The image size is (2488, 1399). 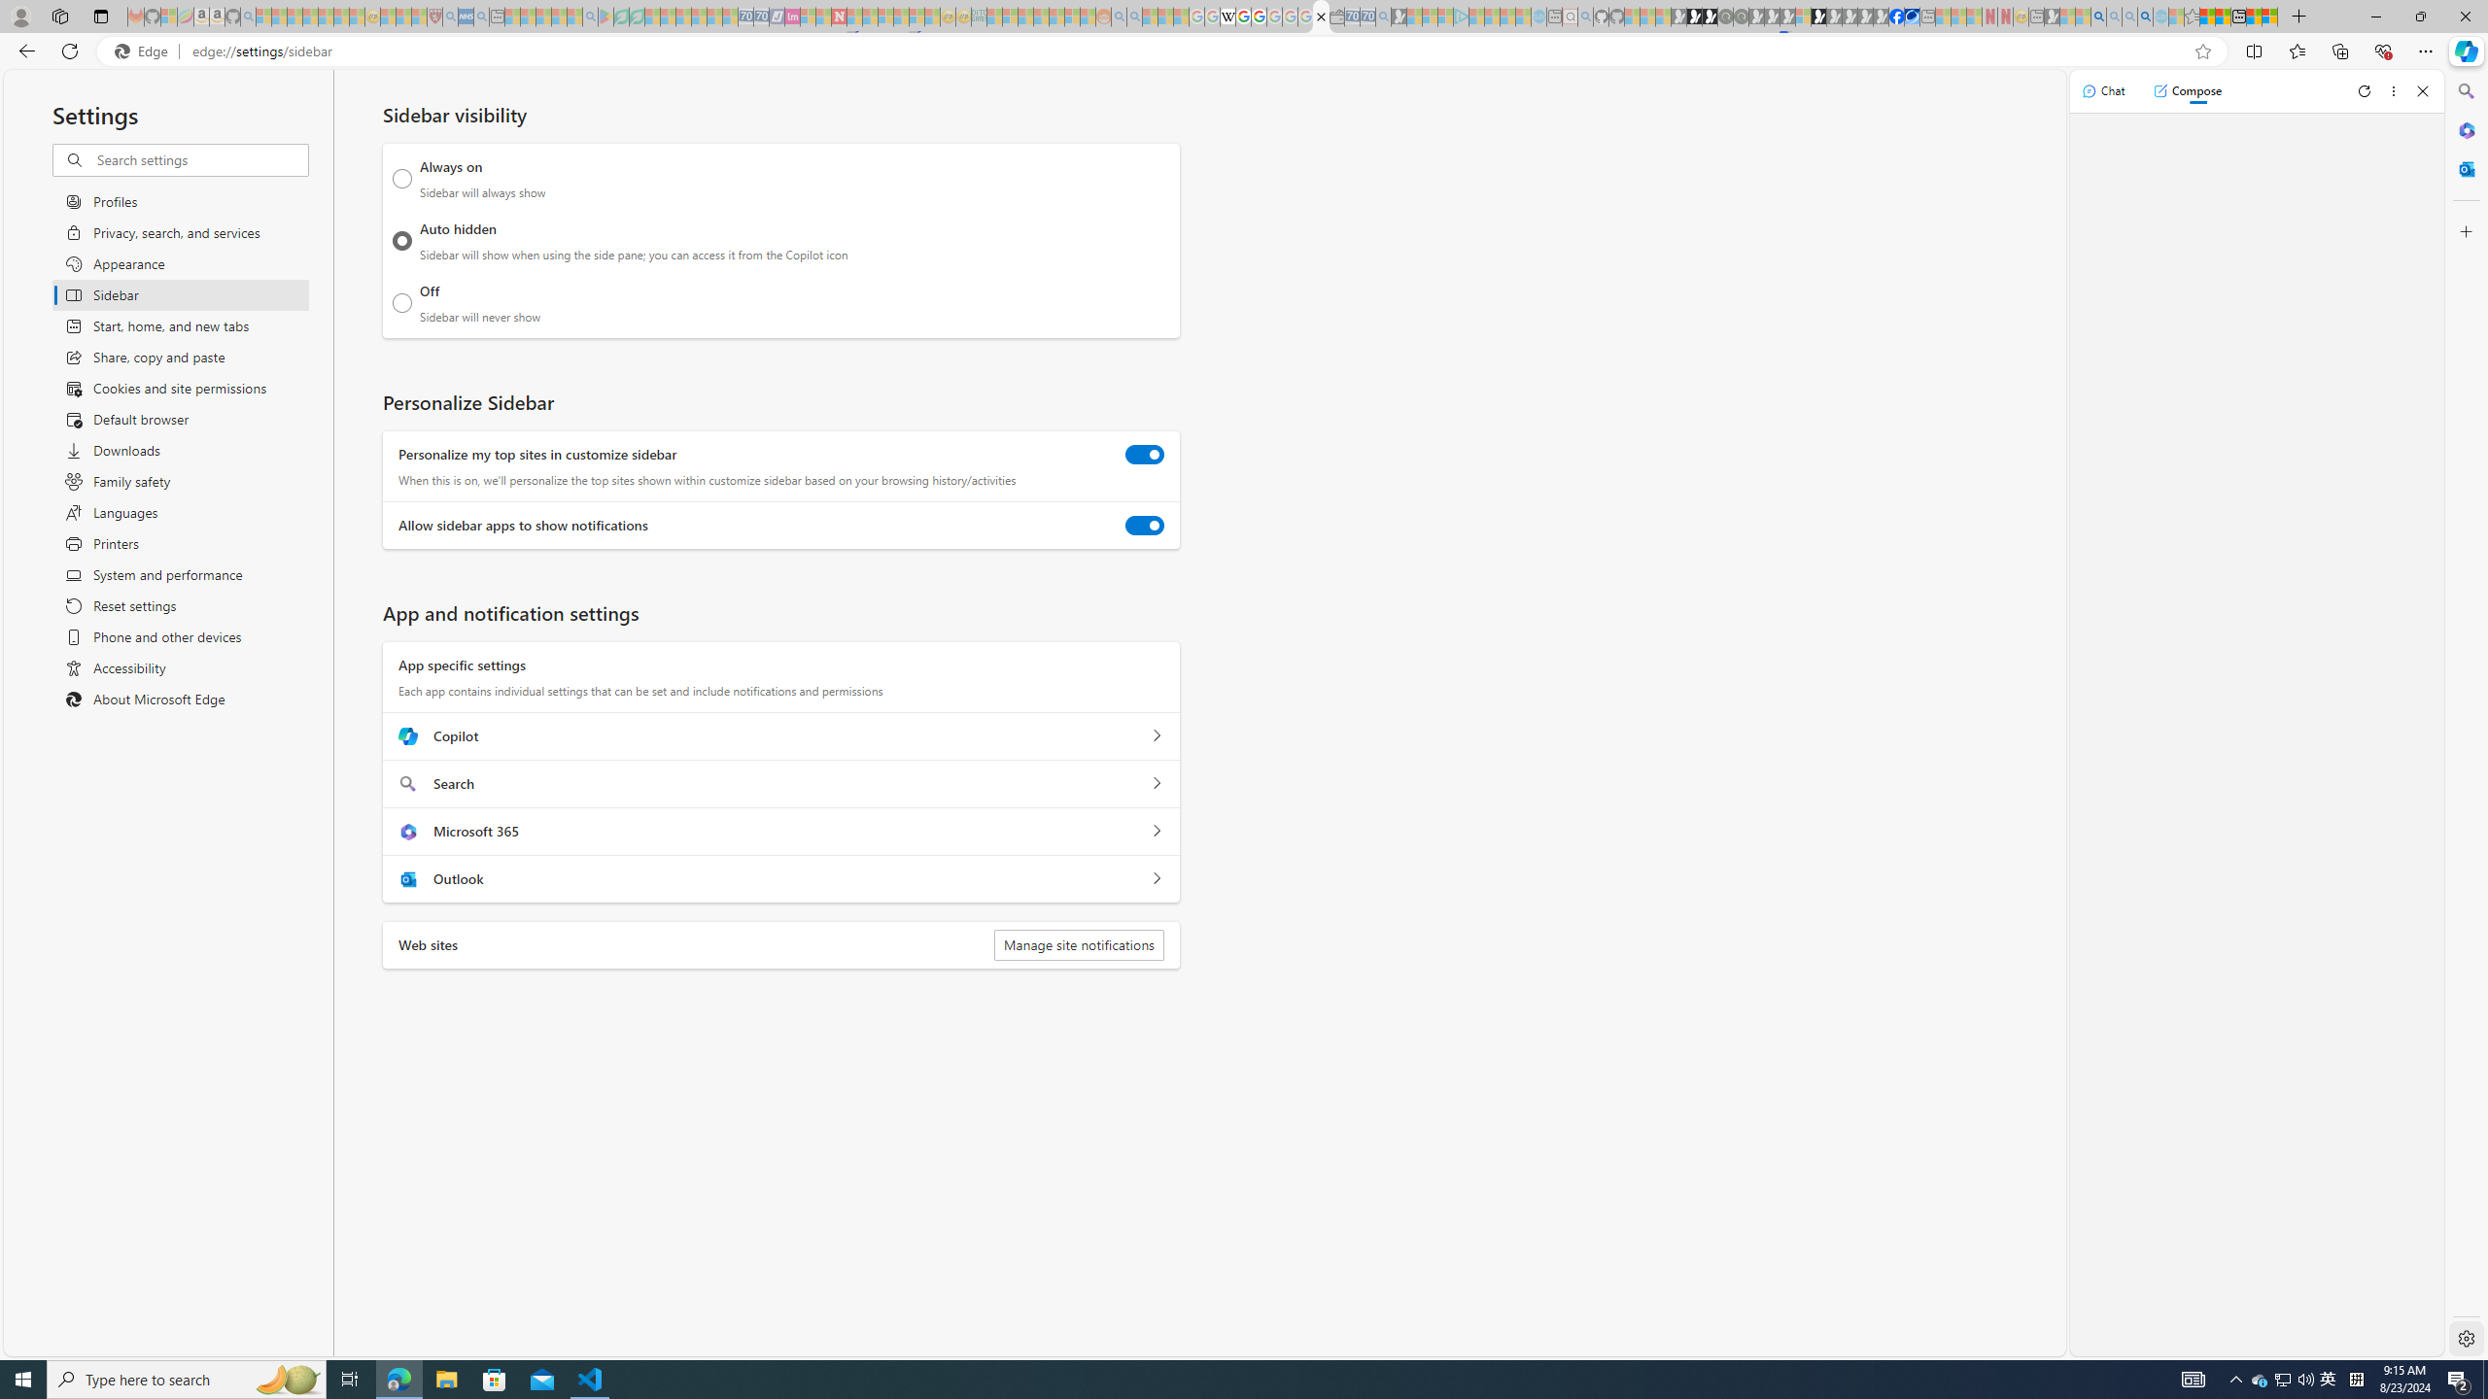 I want to click on github - Search - Sleeping, so click(x=1586, y=17).